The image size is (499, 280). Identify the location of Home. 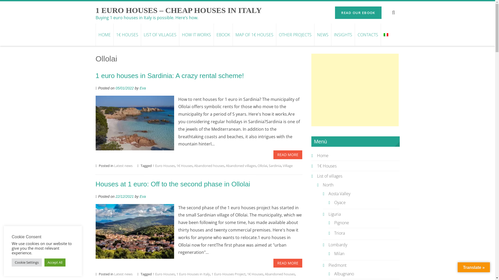
(323, 156).